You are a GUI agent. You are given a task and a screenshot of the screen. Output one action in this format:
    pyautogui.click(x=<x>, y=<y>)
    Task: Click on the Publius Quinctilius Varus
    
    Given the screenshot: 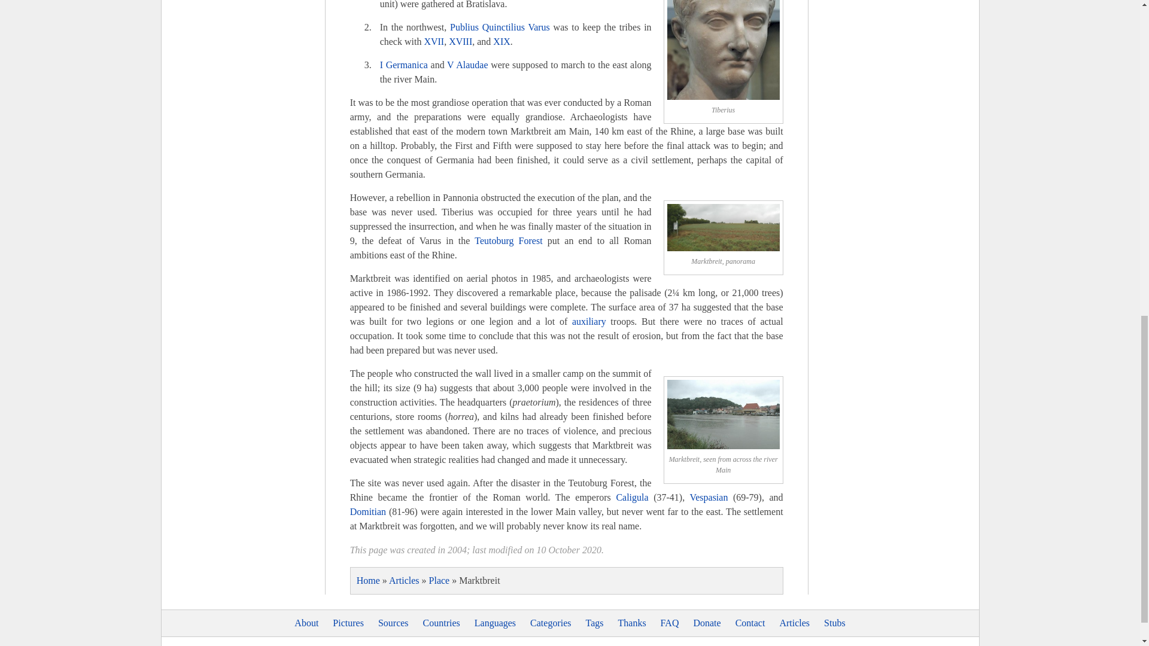 What is the action you would take?
    pyautogui.click(x=500, y=27)
    